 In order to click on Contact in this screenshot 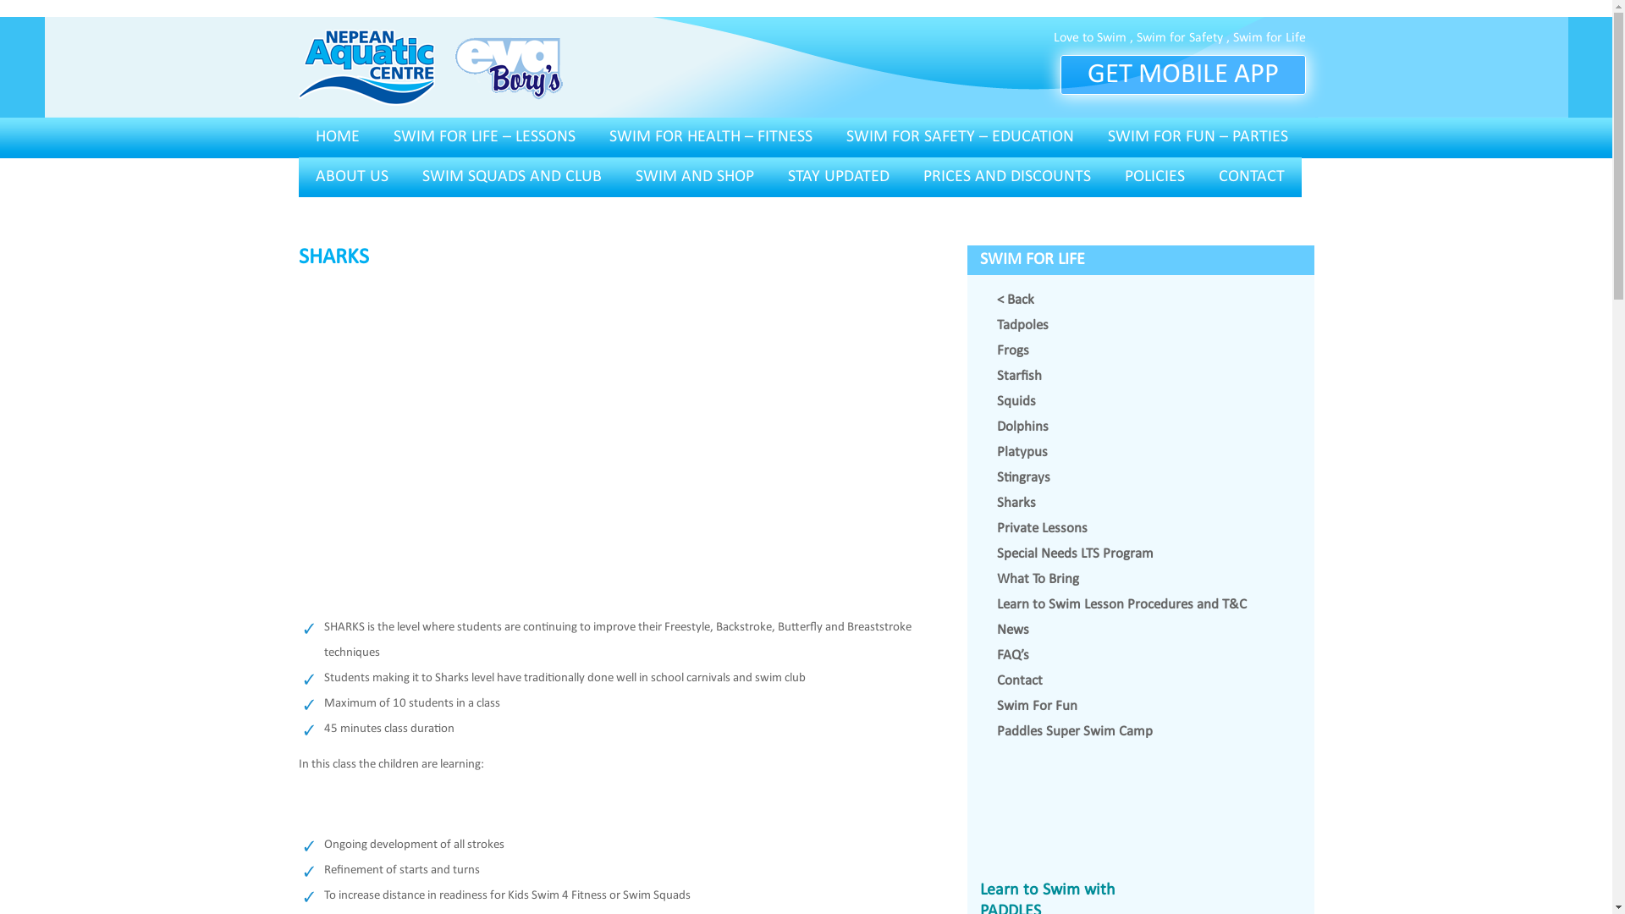, I will do `click(1020, 680)`.